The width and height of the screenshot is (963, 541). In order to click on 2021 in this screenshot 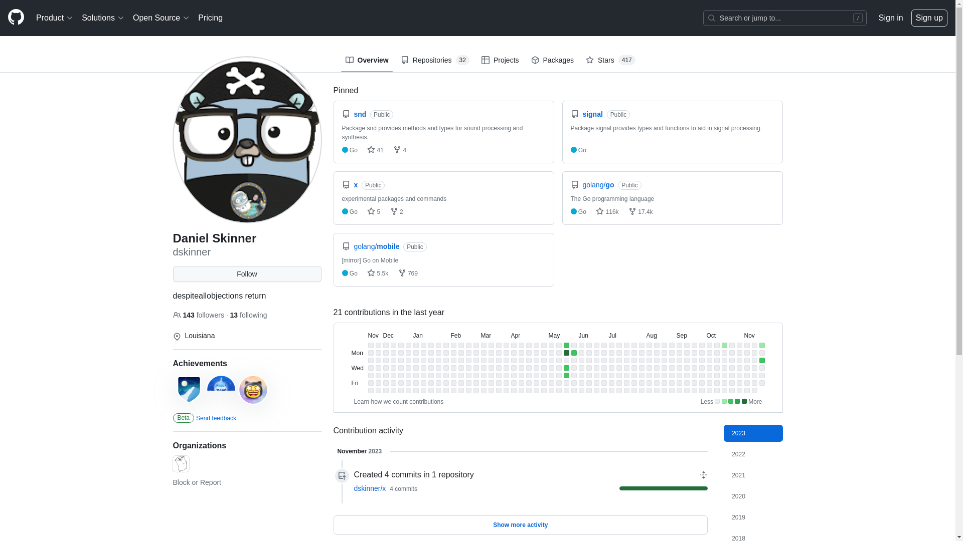, I will do `click(753, 475)`.